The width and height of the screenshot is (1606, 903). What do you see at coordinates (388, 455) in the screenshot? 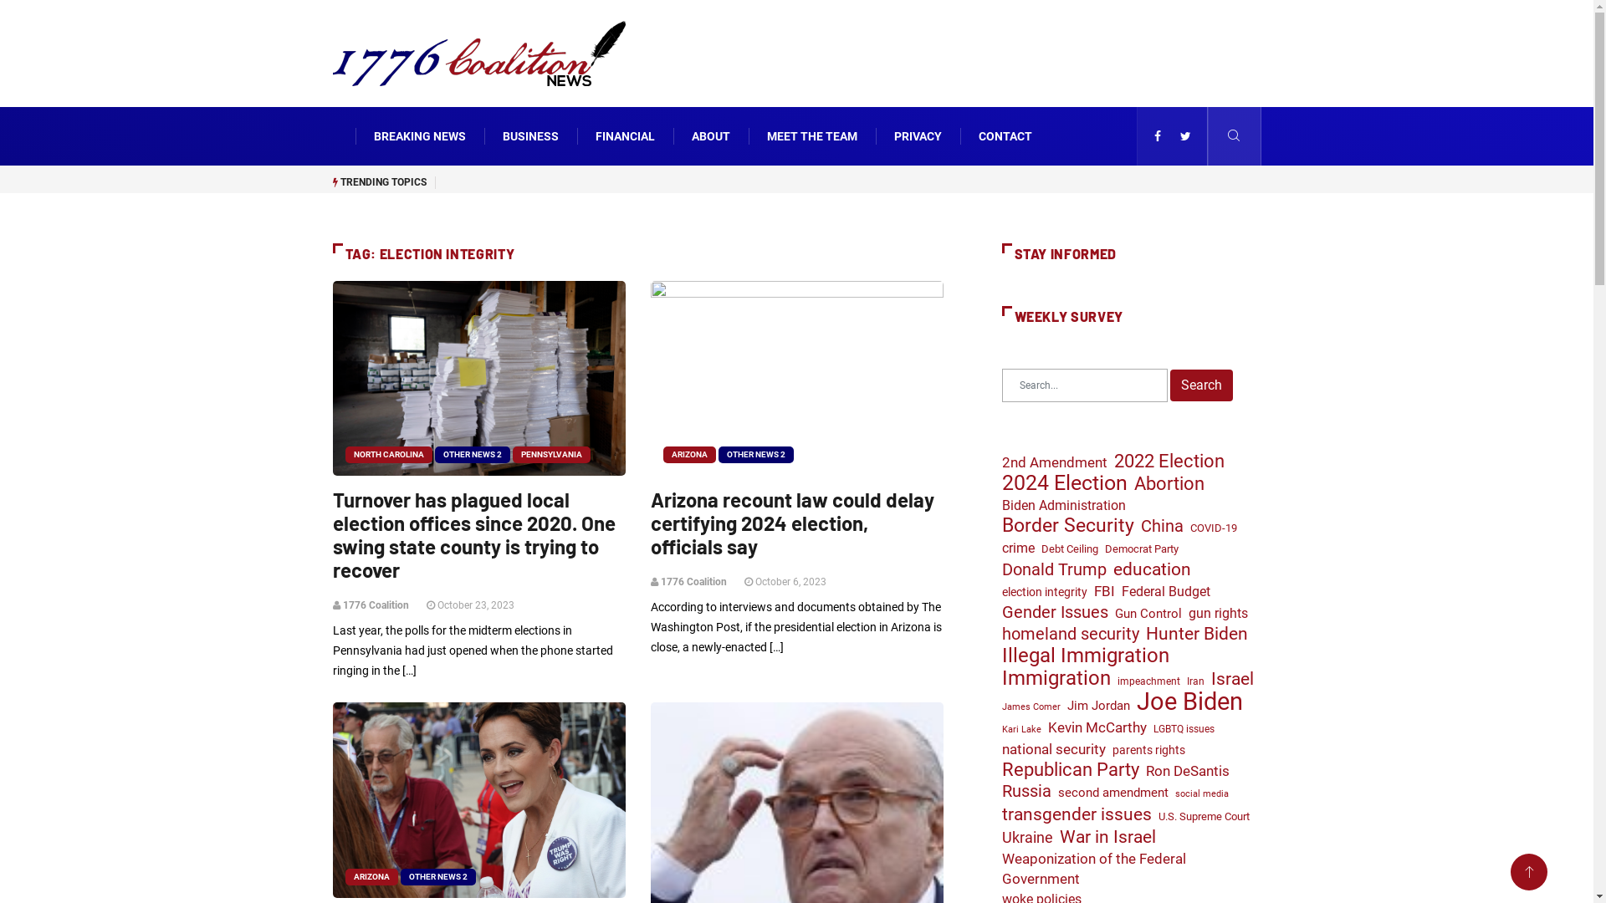
I see `NORTH CAROLINA` at bounding box center [388, 455].